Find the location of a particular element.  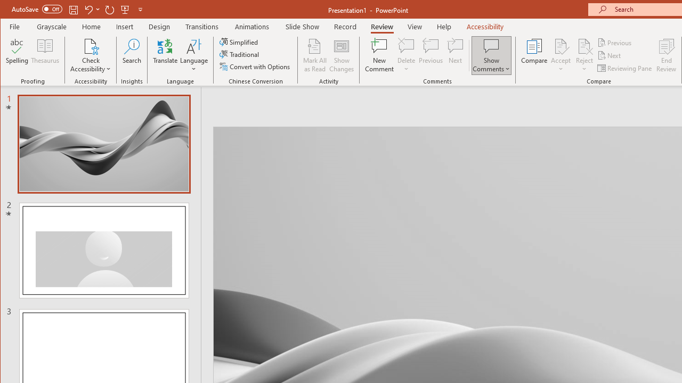

Reject Change is located at coordinates (584, 46).